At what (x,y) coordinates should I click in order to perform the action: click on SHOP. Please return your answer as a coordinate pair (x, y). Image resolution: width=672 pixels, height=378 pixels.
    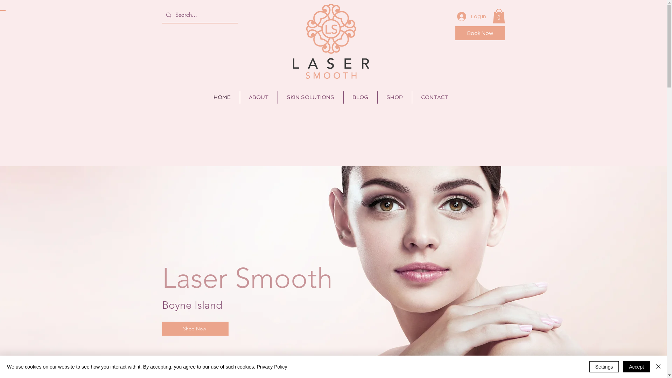
    Looking at the image, I should click on (394, 97).